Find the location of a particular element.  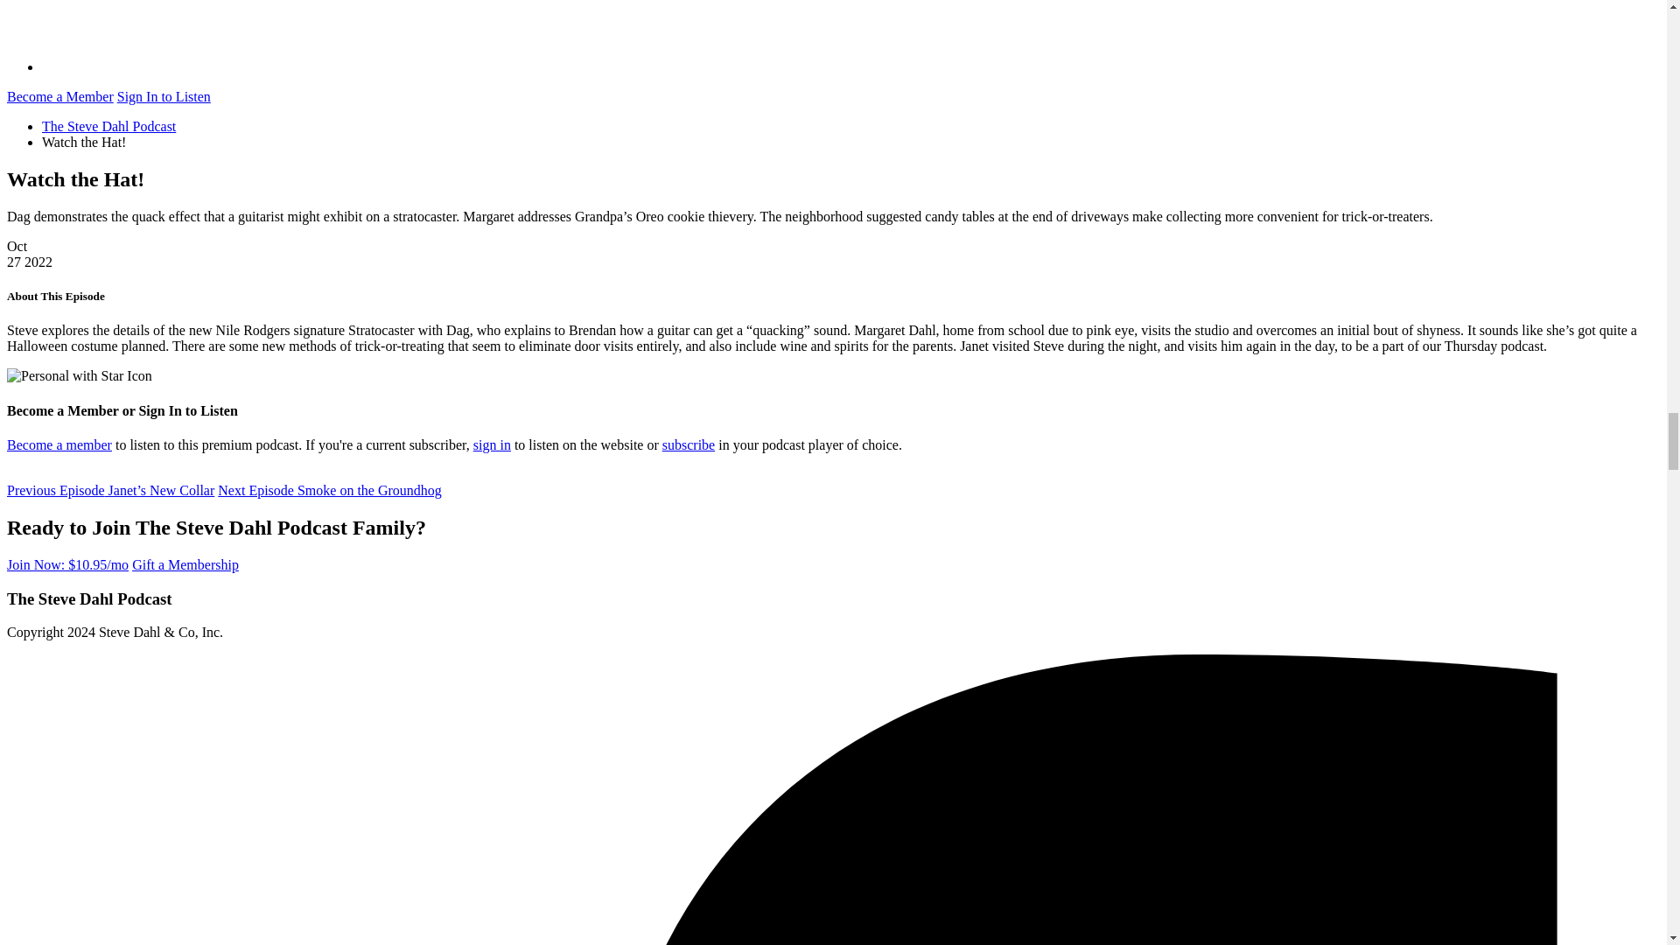

subscribe is located at coordinates (688, 444).